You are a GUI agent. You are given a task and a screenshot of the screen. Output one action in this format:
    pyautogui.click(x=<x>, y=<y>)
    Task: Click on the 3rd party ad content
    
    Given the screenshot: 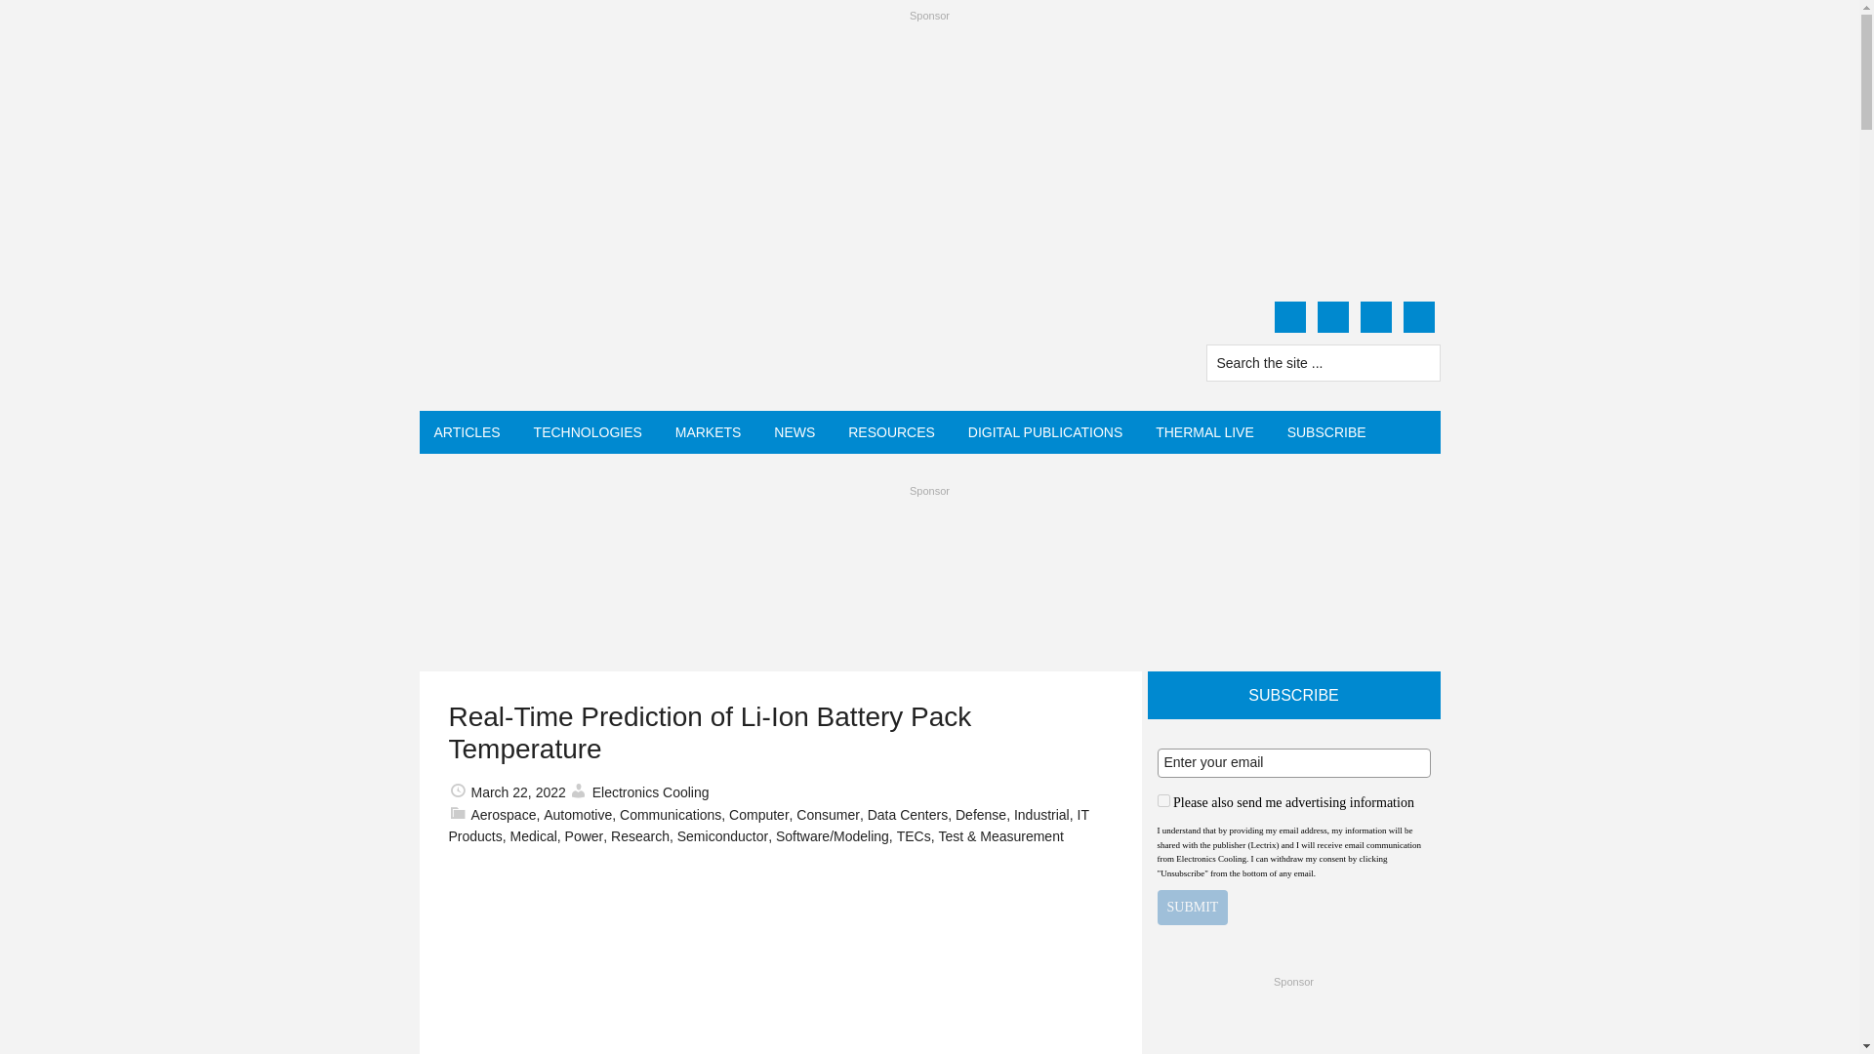 What is the action you would take?
    pyautogui.click(x=928, y=549)
    